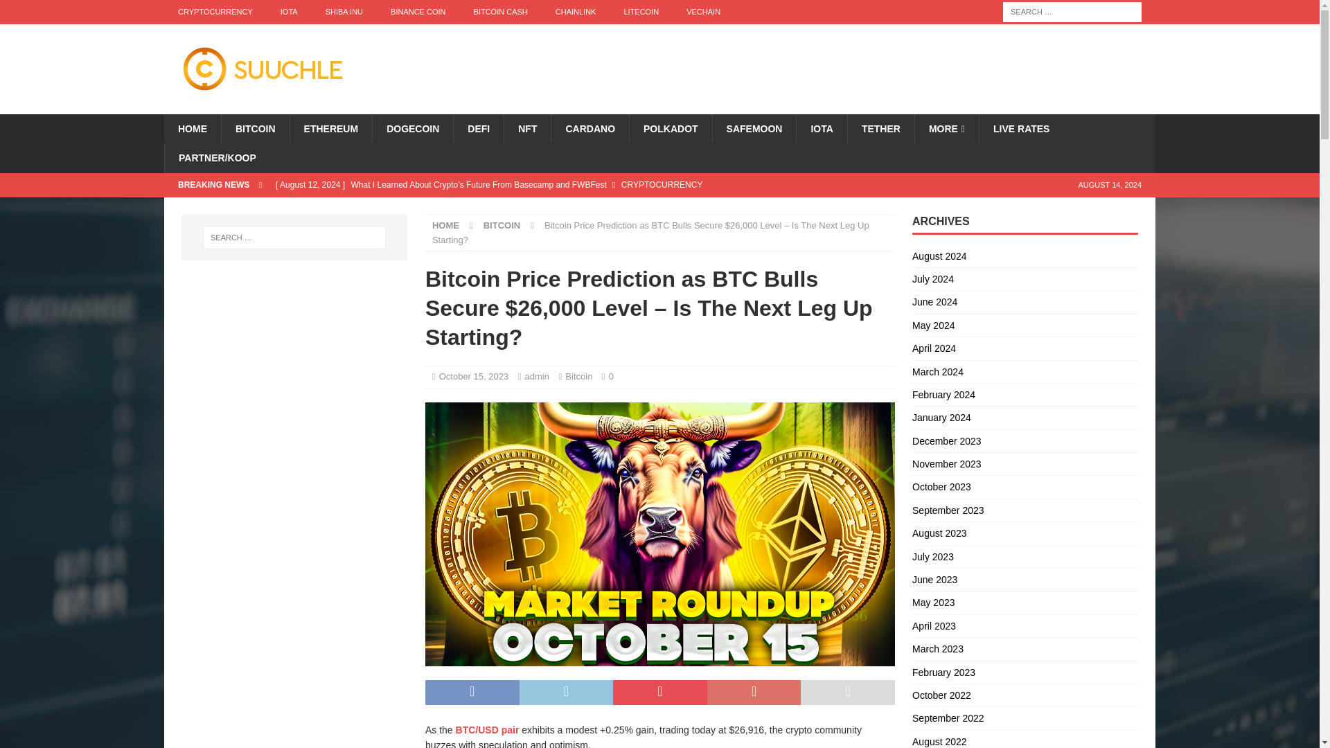  Describe the element at coordinates (703, 12) in the screenshot. I see `VECHAIN` at that location.